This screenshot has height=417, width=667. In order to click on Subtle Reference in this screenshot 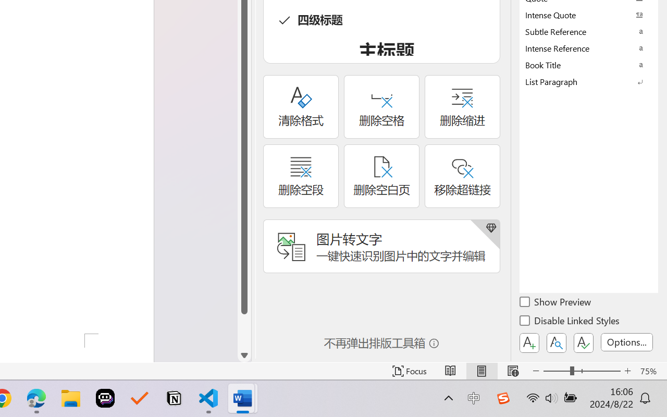, I will do `click(589, 31)`.